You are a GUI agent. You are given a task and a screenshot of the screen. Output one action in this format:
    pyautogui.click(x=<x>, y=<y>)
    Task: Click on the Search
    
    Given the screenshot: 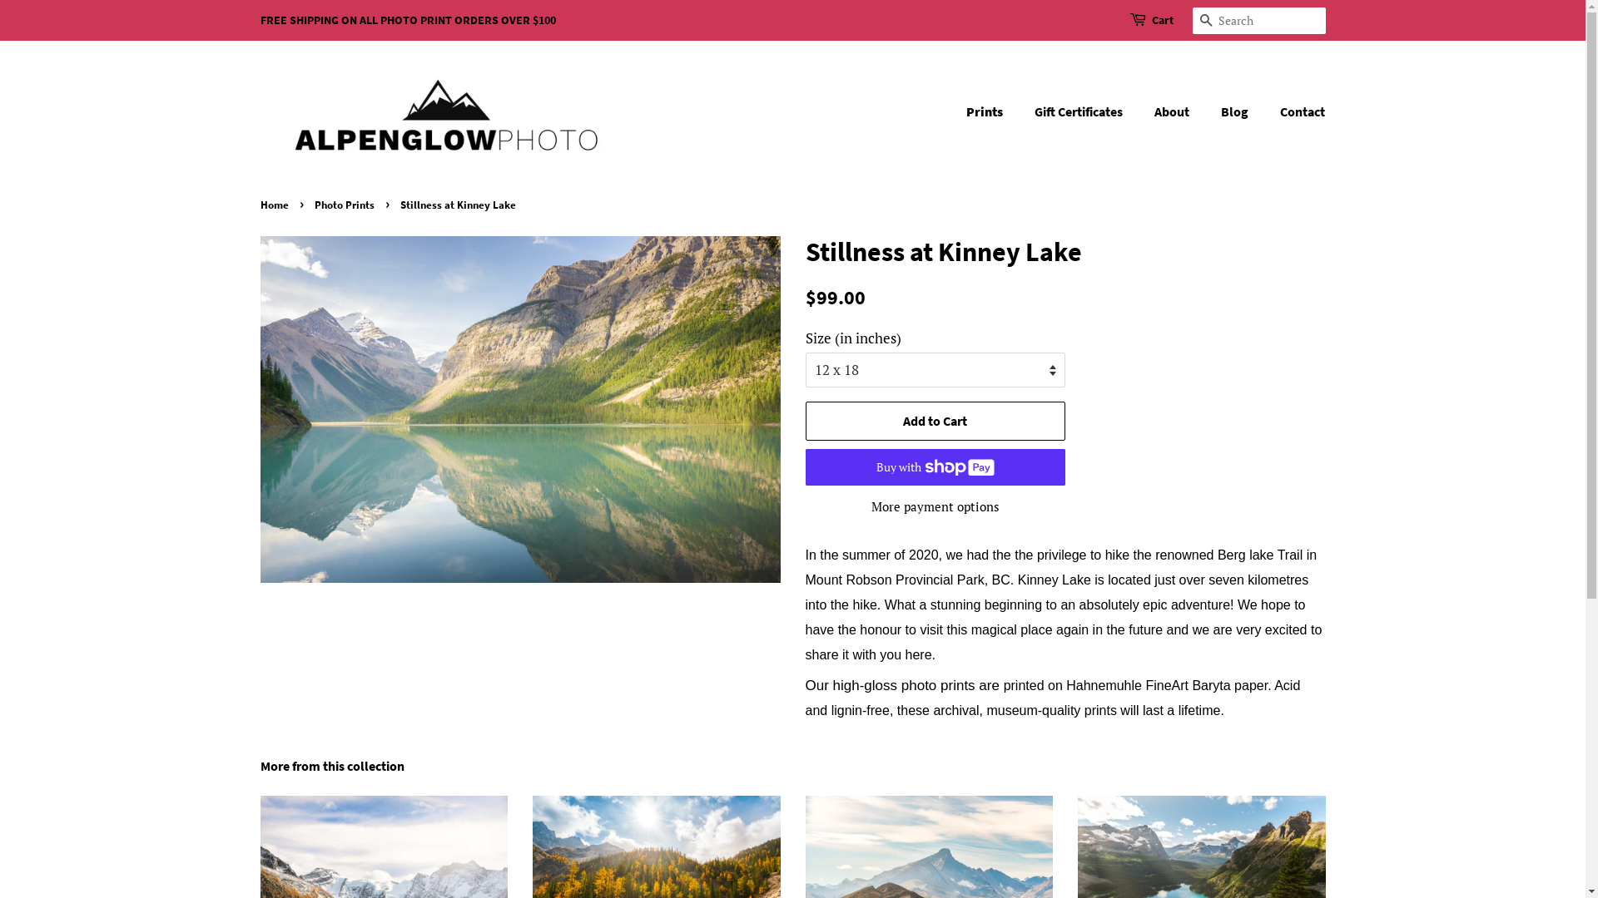 What is the action you would take?
    pyautogui.click(x=1205, y=22)
    